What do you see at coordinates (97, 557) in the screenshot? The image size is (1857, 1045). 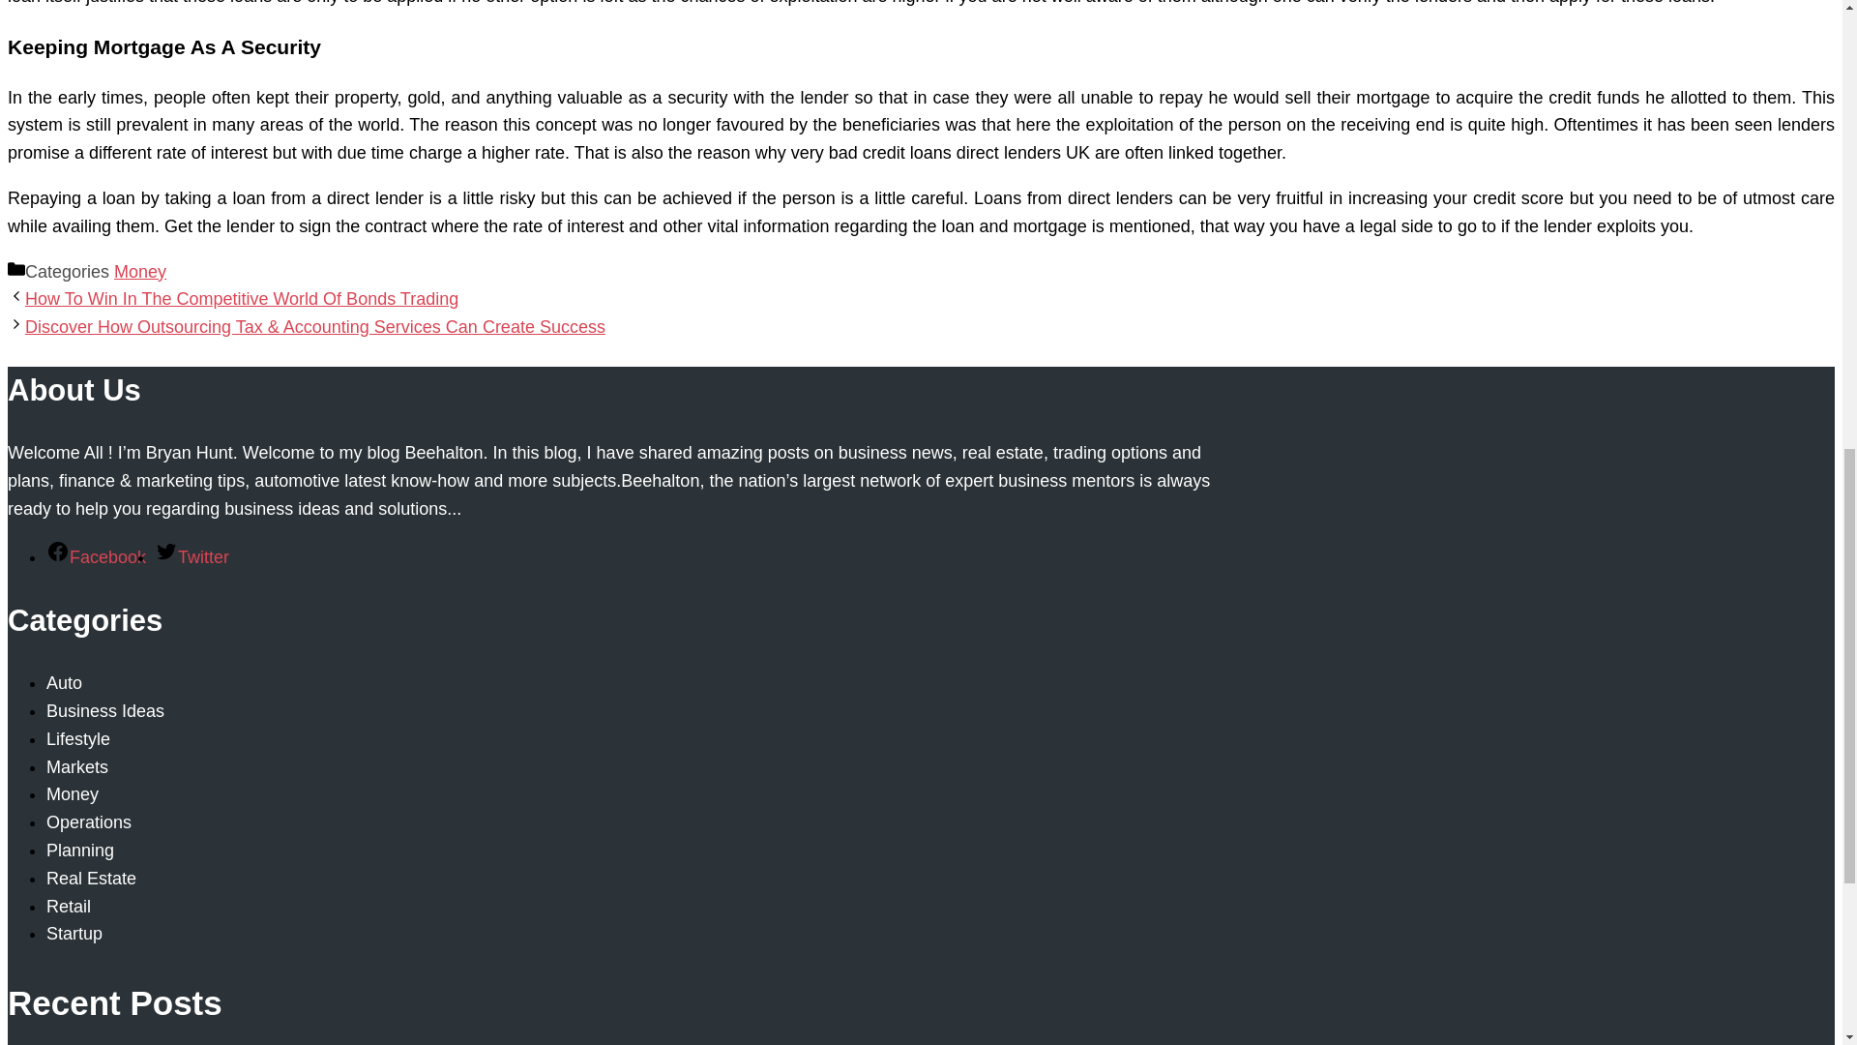 I see `Facebook` at bounding box center [97, 557].